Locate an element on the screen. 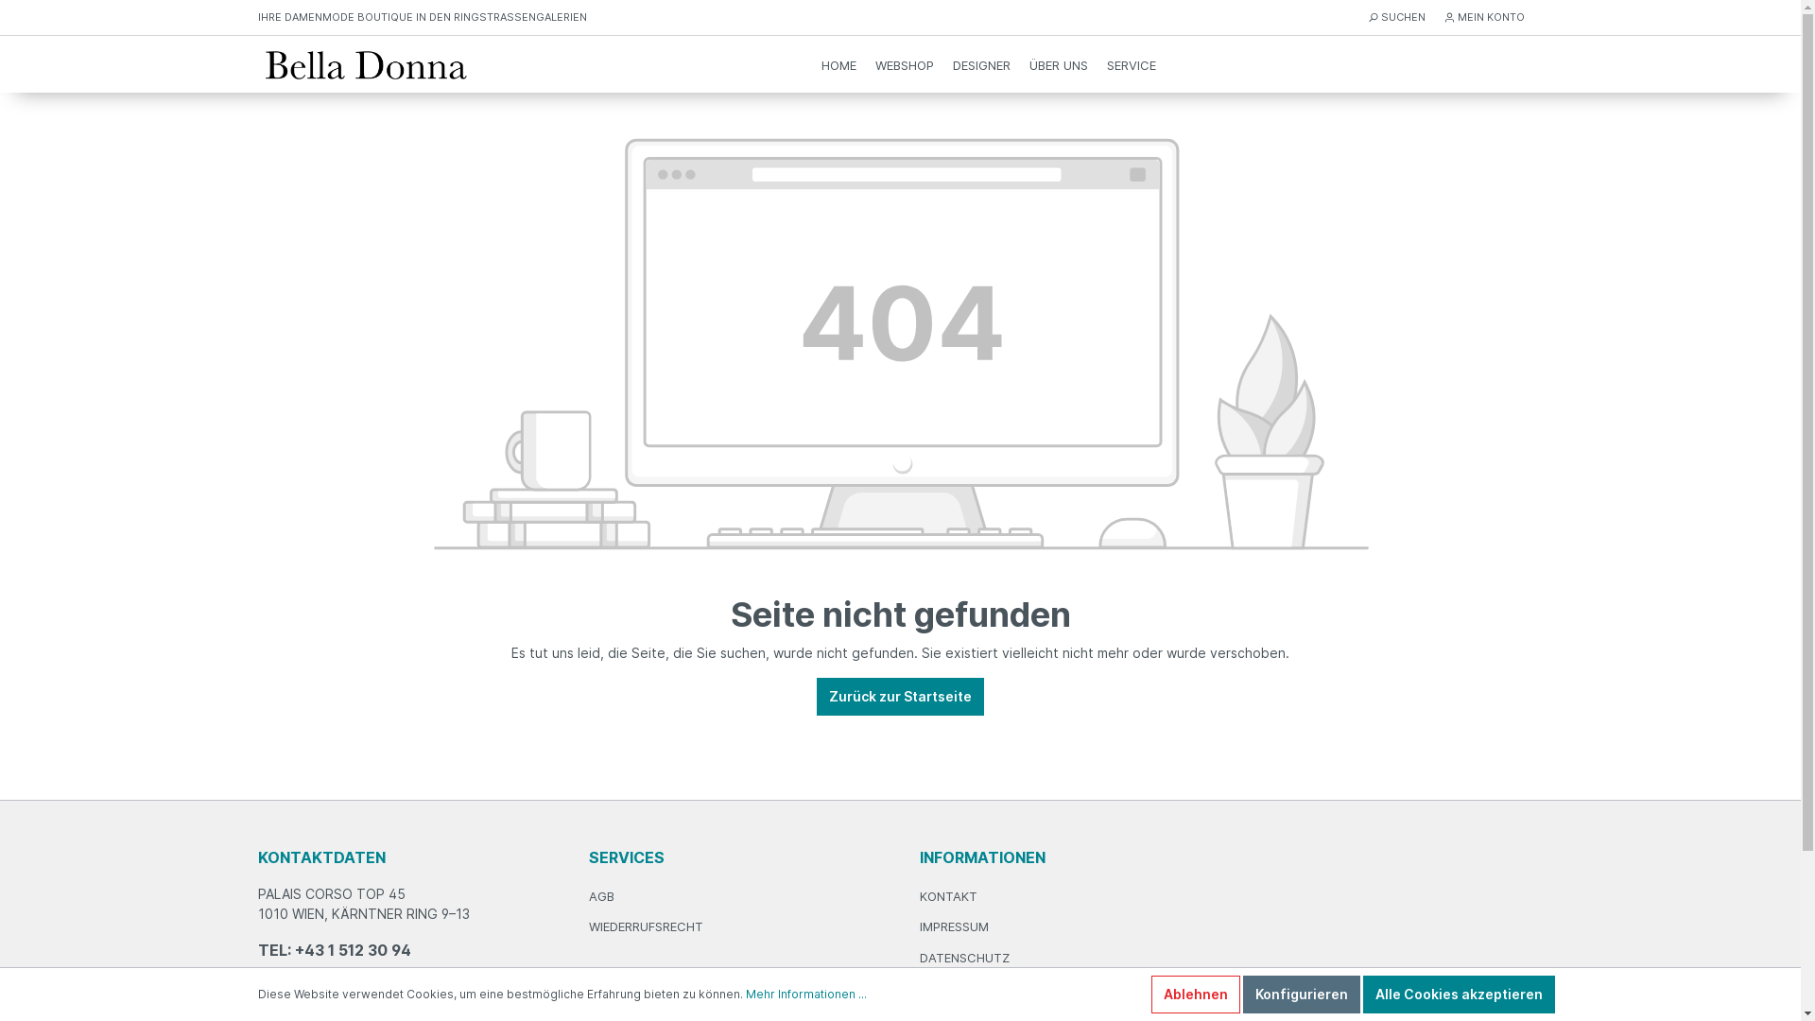 The width and height of the screenshot is (1815, 1021). HOME is located at coordinates (839, 64).